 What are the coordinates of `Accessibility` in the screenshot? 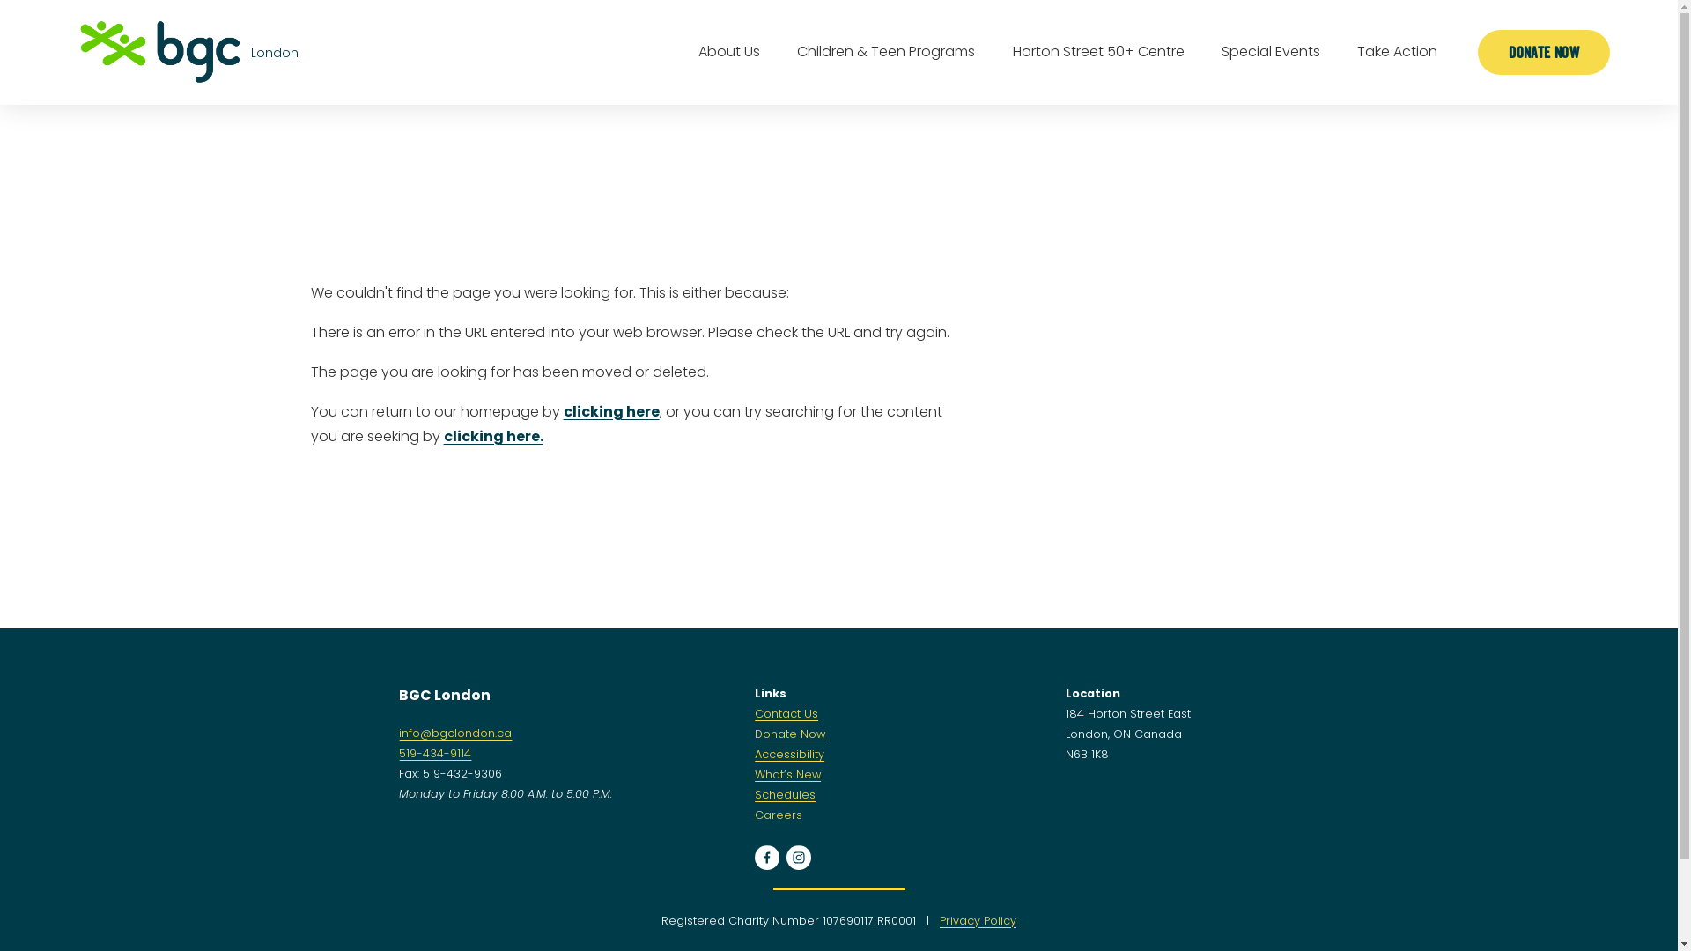 It's located at (789, 754).